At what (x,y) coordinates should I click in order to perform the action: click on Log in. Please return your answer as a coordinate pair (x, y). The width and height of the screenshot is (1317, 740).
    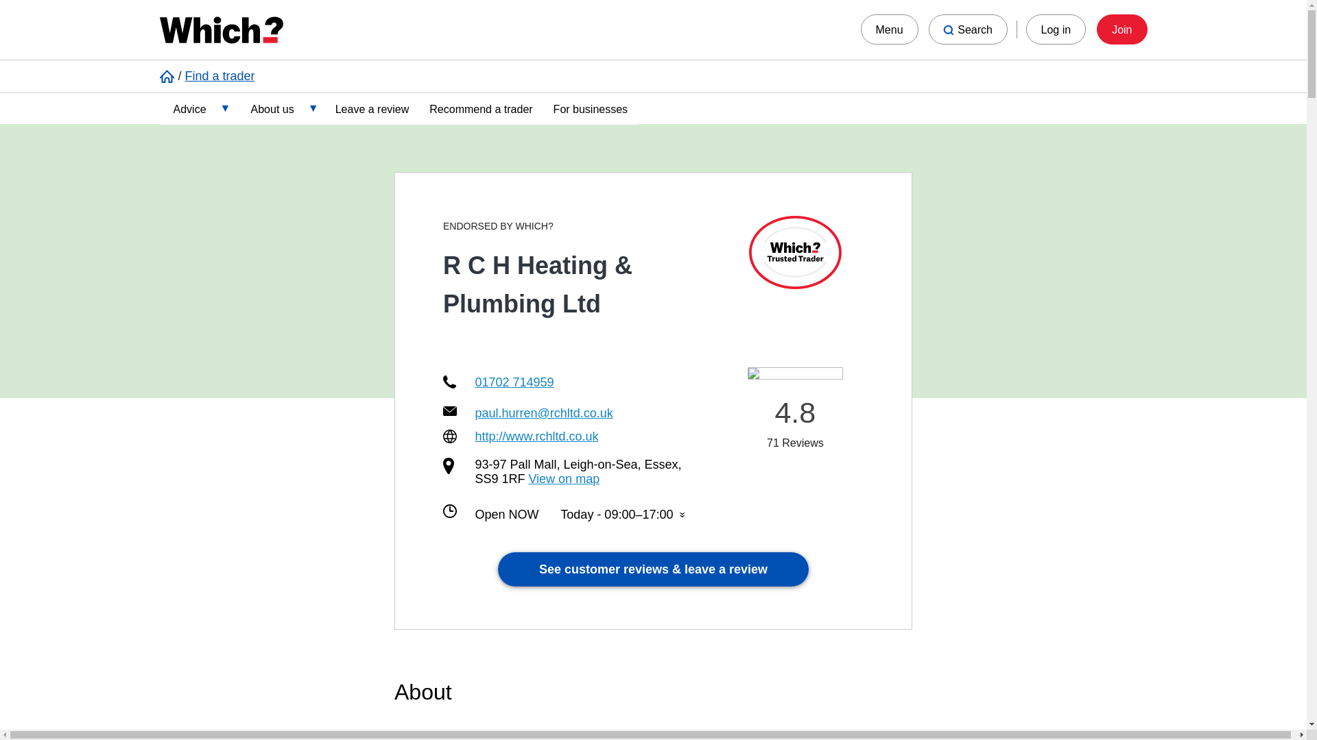
    Looking at the image, I should click on (1056, 29).